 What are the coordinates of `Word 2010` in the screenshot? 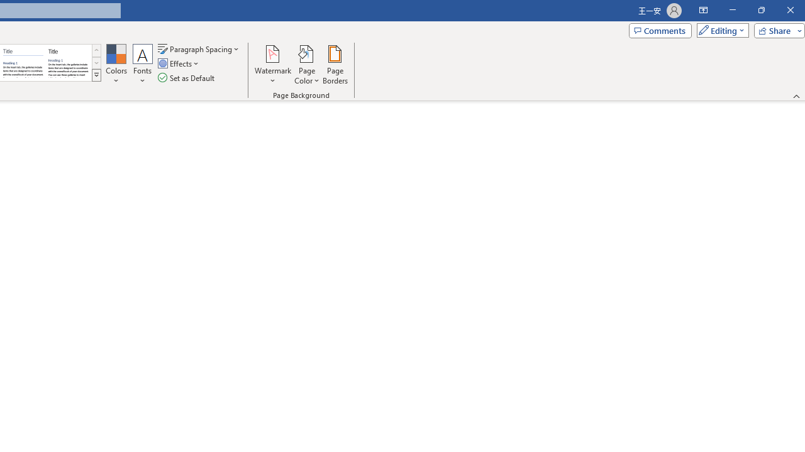 It's located at (23, 63).